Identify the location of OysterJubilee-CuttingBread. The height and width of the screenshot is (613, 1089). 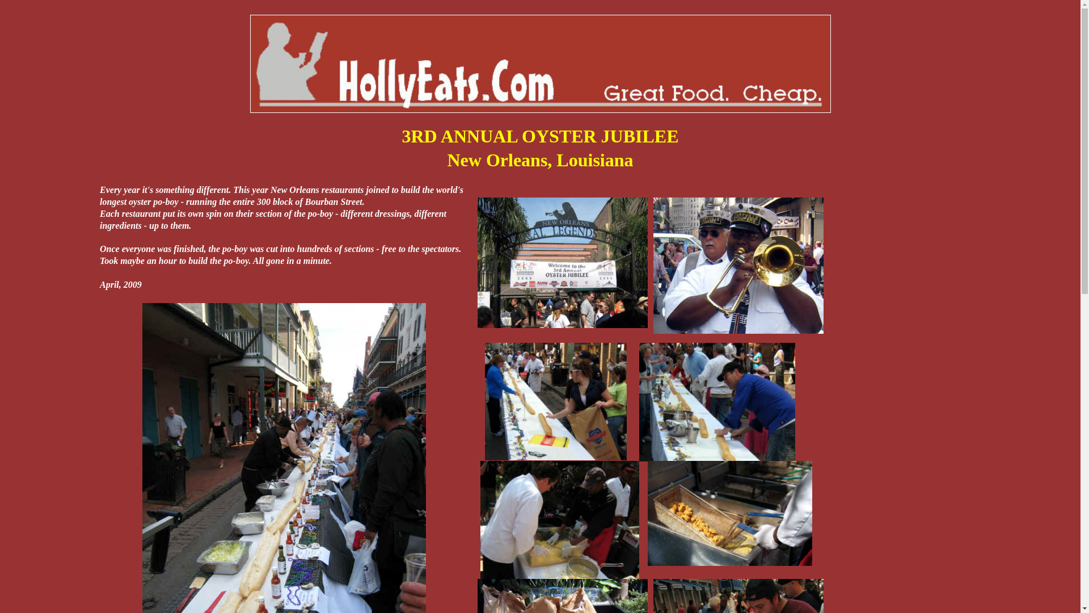
(717, 402).